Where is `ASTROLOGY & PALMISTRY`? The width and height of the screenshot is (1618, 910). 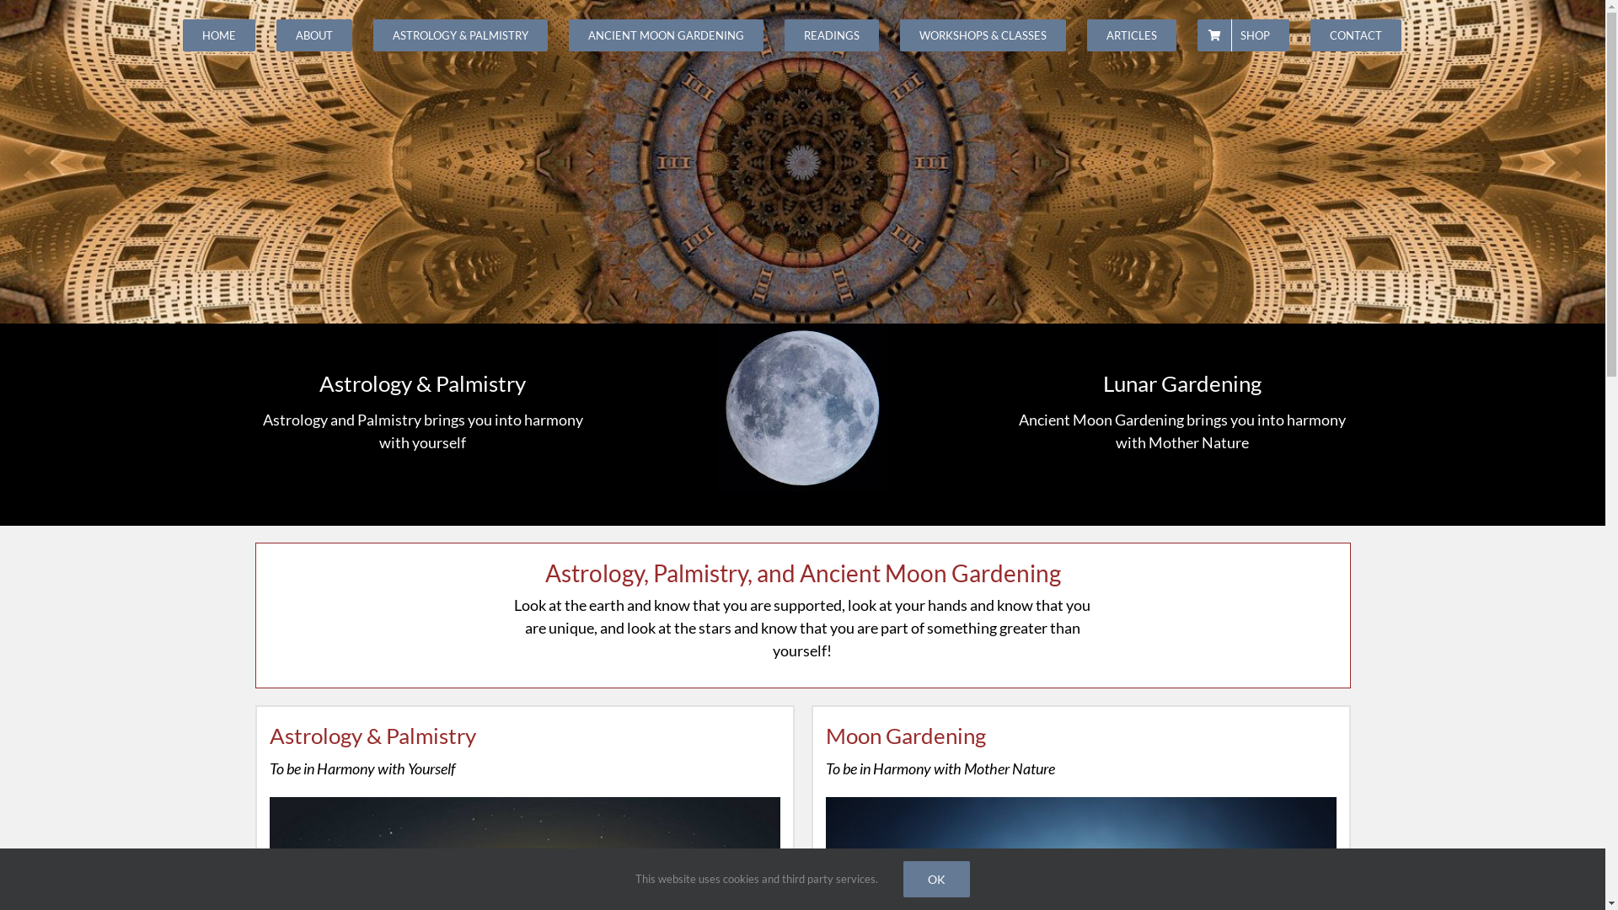 ASTROLOGY & PALMISTRY is located at coordinates (460, 35).